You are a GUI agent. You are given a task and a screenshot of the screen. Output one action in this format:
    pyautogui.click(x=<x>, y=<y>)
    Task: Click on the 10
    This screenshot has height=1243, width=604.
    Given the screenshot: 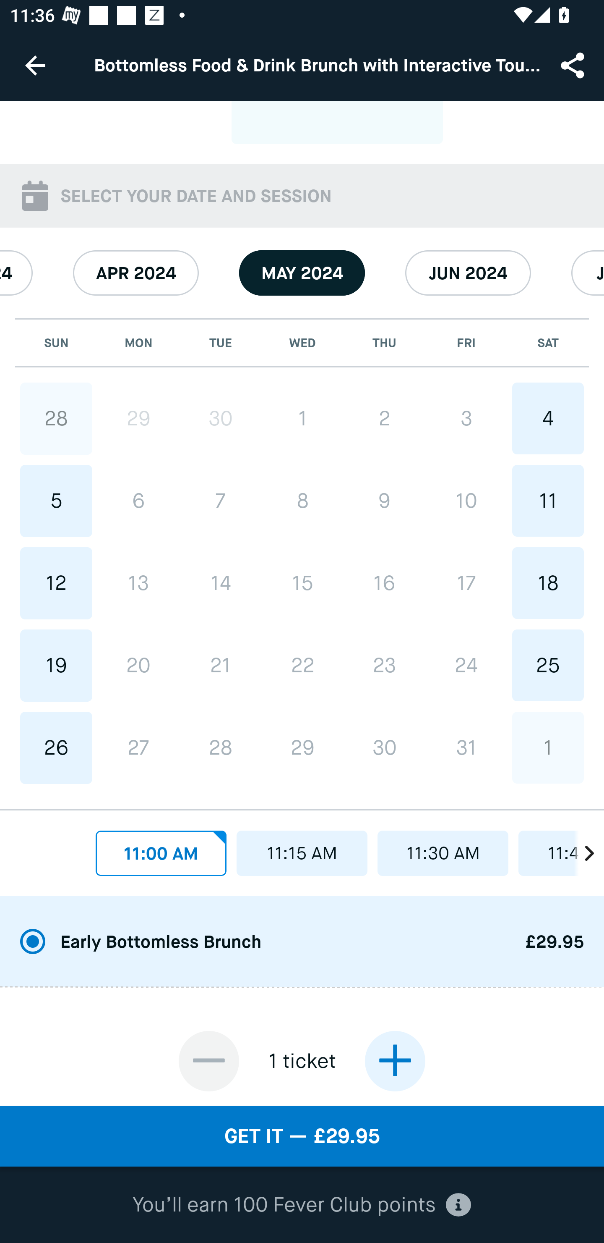 What is the action you would take?
    pyautogui.click(x=466, y=501)
    